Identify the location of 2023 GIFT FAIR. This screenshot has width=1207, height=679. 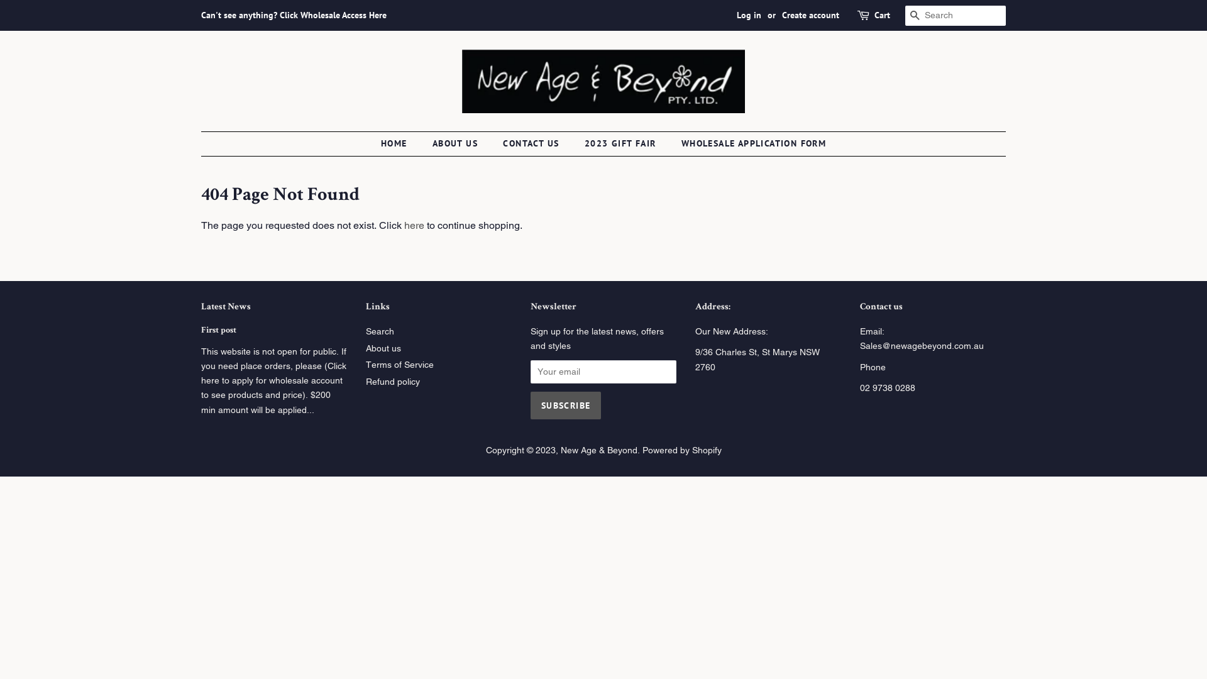
(622, 144).